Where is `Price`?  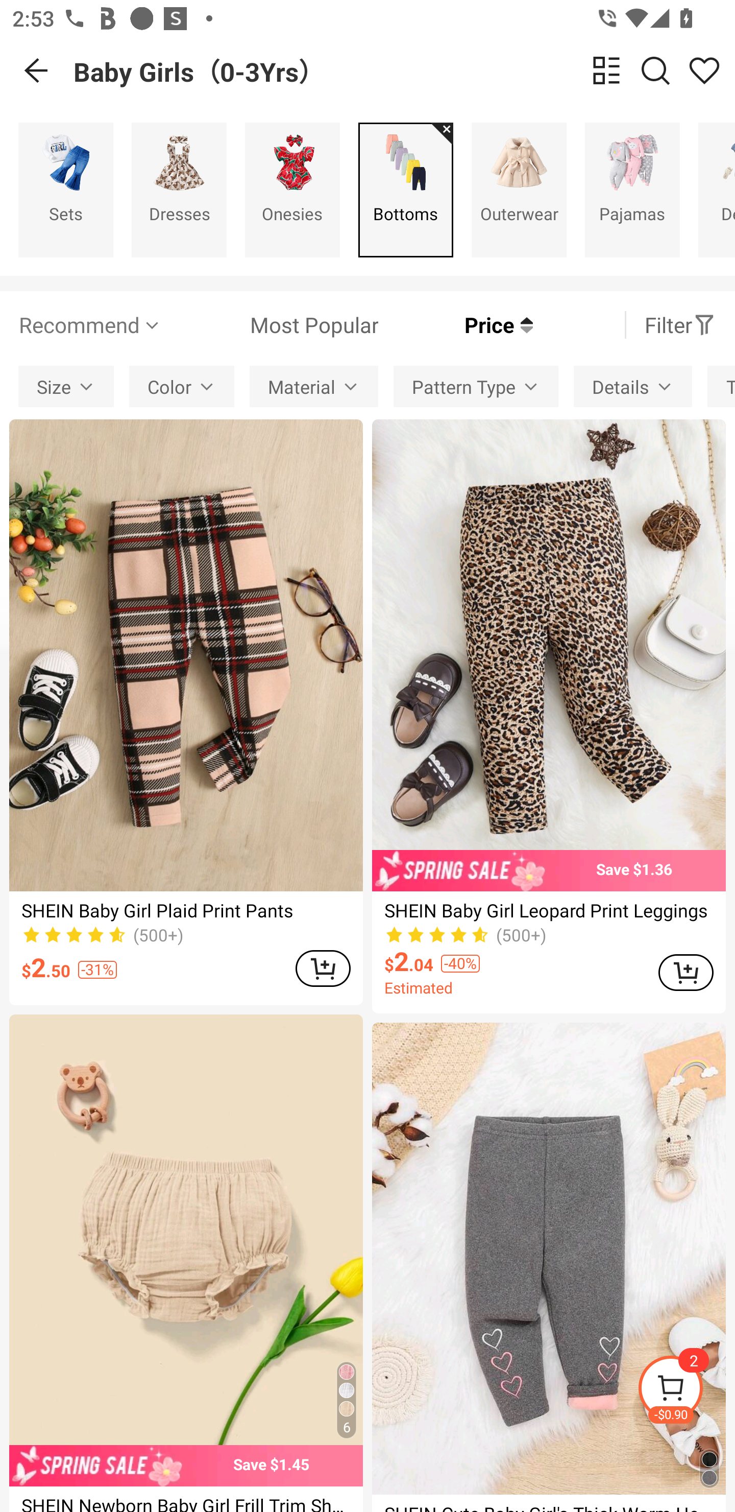
Price is located at coordinates (455, 325).